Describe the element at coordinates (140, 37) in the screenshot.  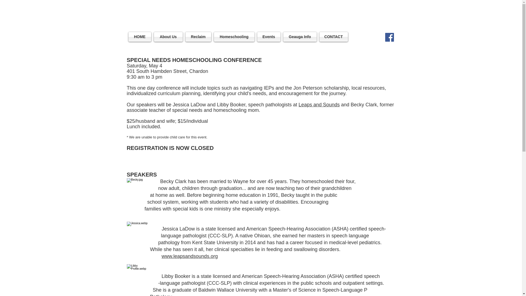
I see `HOME` at that location.